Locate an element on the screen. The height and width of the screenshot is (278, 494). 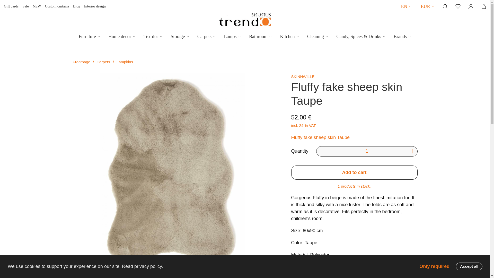
EUR is located at coordinates (428, 6).